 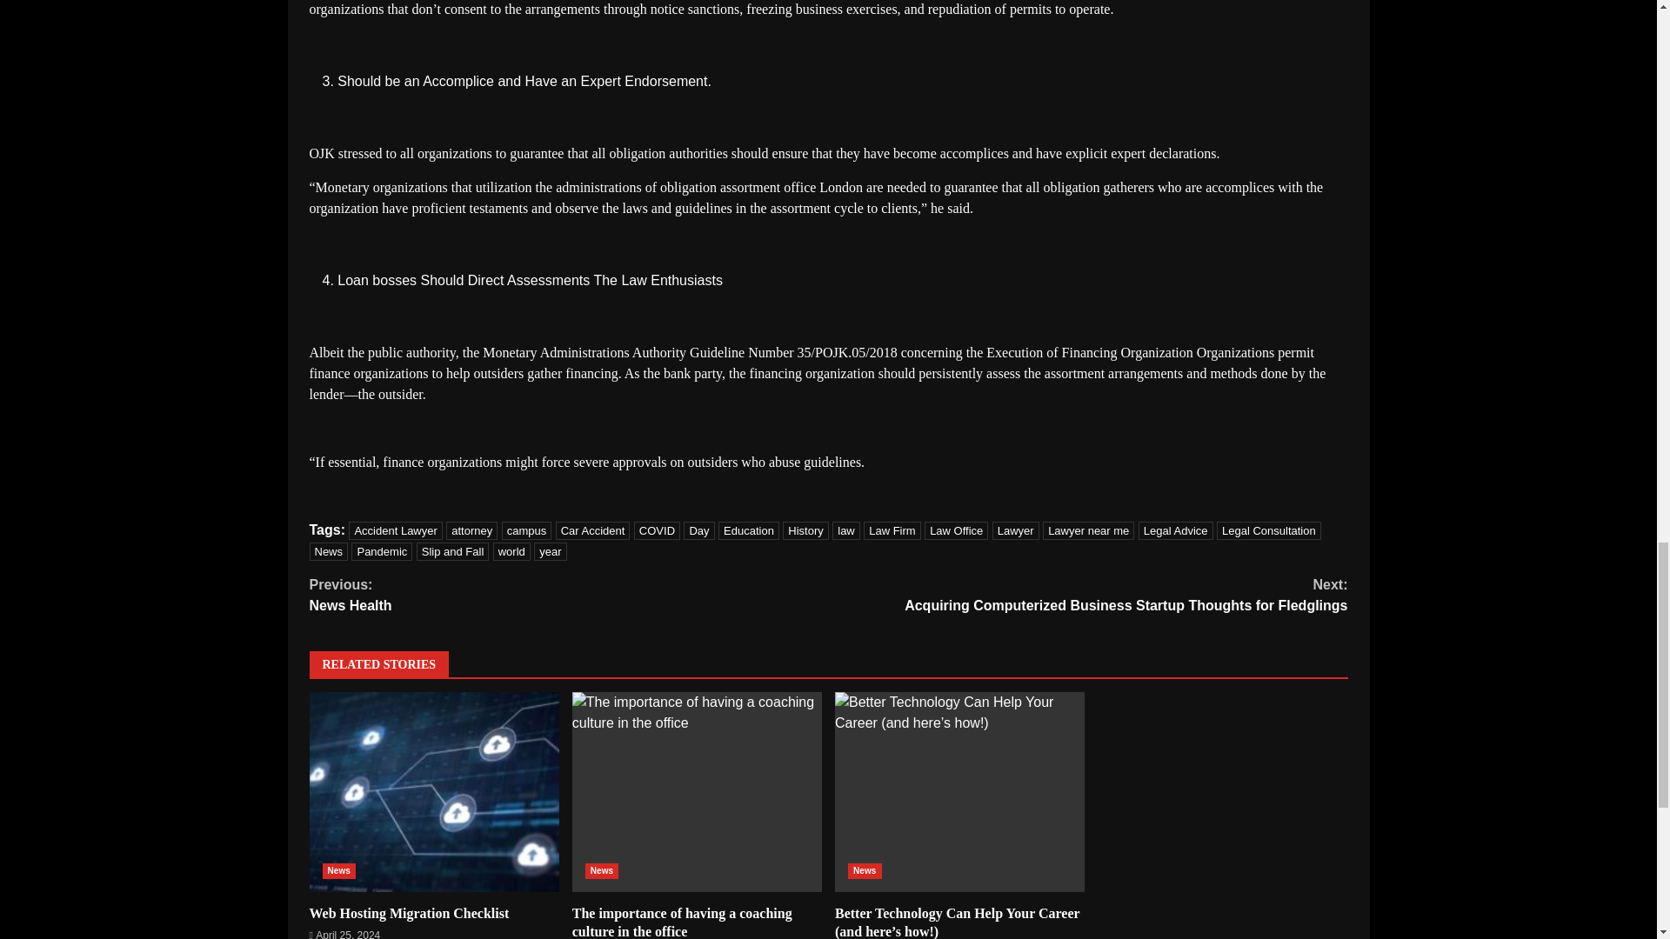 I want to click on campus, so click(x=527, y=530).